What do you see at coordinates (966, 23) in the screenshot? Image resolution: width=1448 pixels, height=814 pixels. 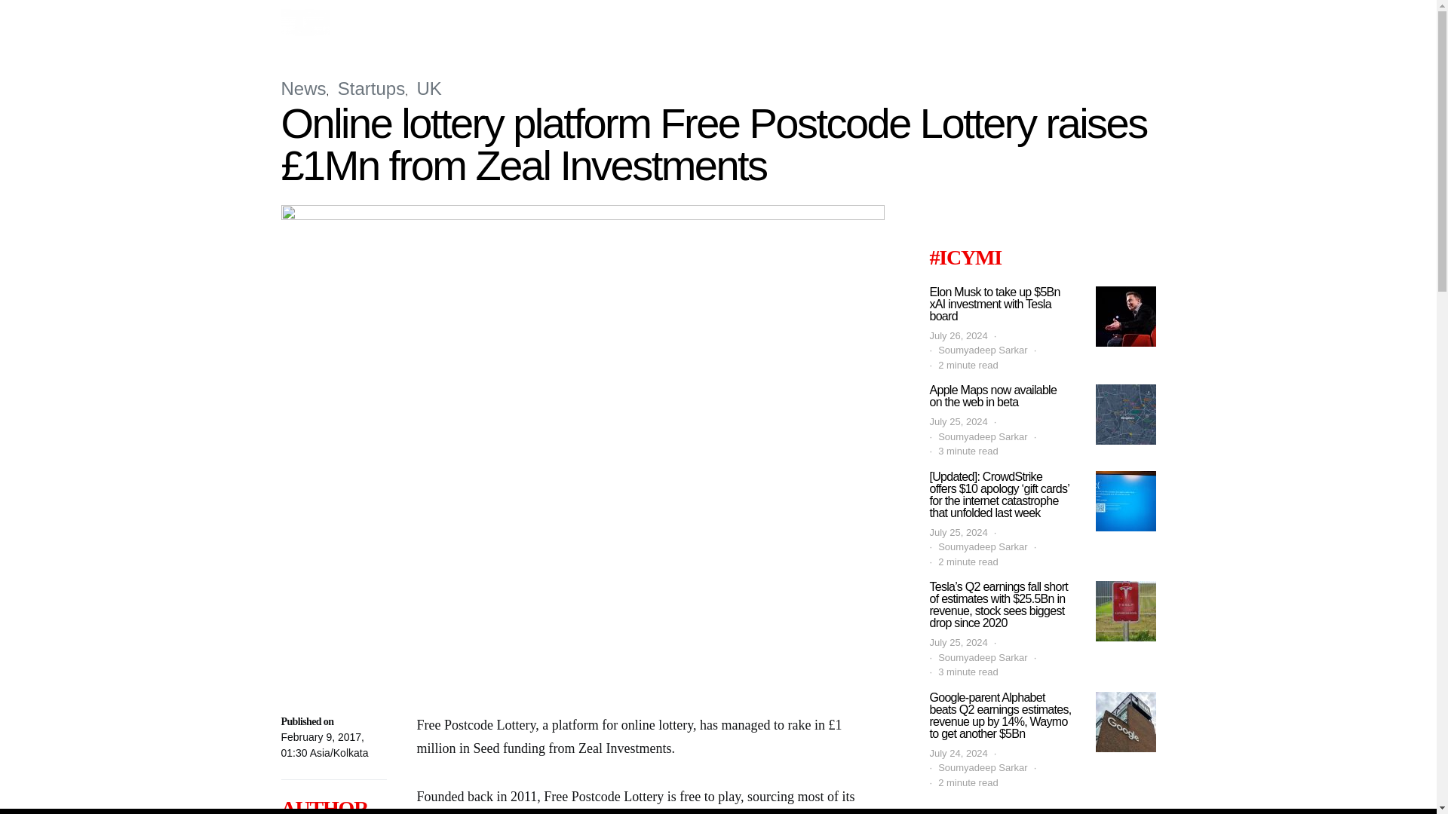 I see `VENTURE CAPITAL` at bounding box center [966, 23].